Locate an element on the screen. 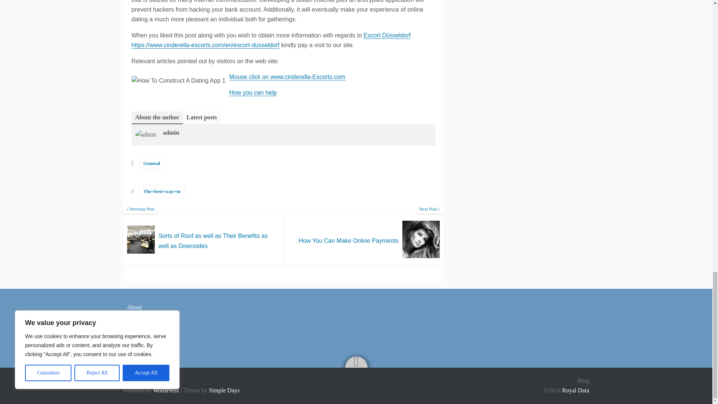 This screenshot has height=404, width=718. How you can help is located at coordinates (253, 92).